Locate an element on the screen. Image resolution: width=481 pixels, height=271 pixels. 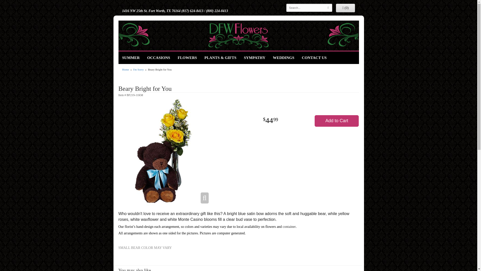
DFW Flowers is located at coordinates (238, 36).